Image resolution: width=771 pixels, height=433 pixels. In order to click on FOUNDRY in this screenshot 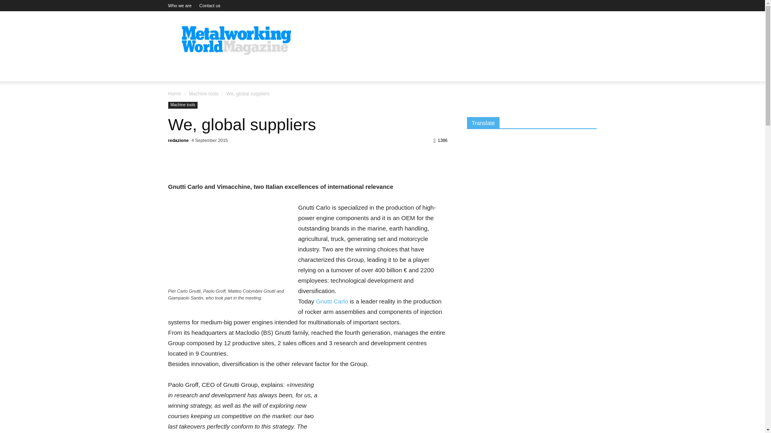, I will do `click(349, 72)`.